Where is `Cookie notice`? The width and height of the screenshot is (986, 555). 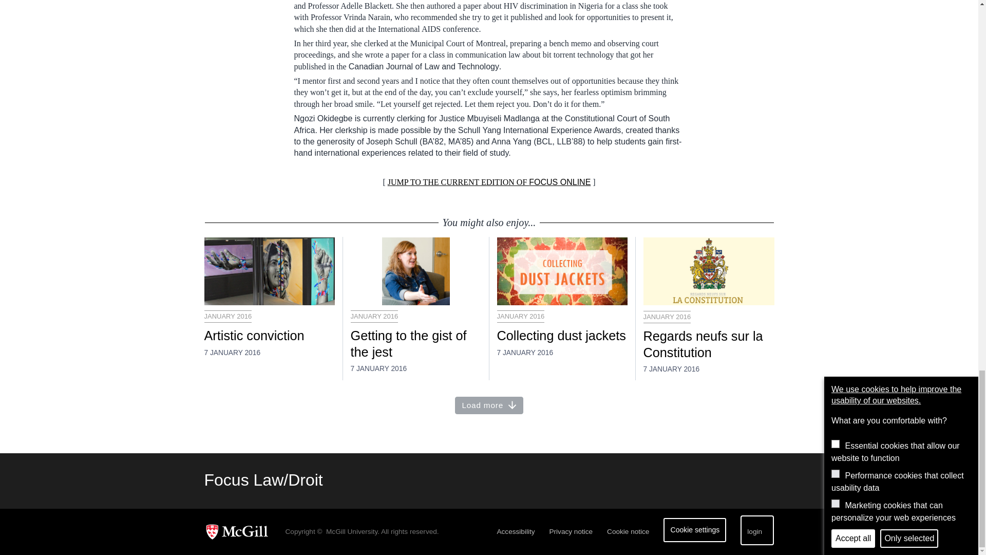 Cookie notice is located at coordinates (628, 531).